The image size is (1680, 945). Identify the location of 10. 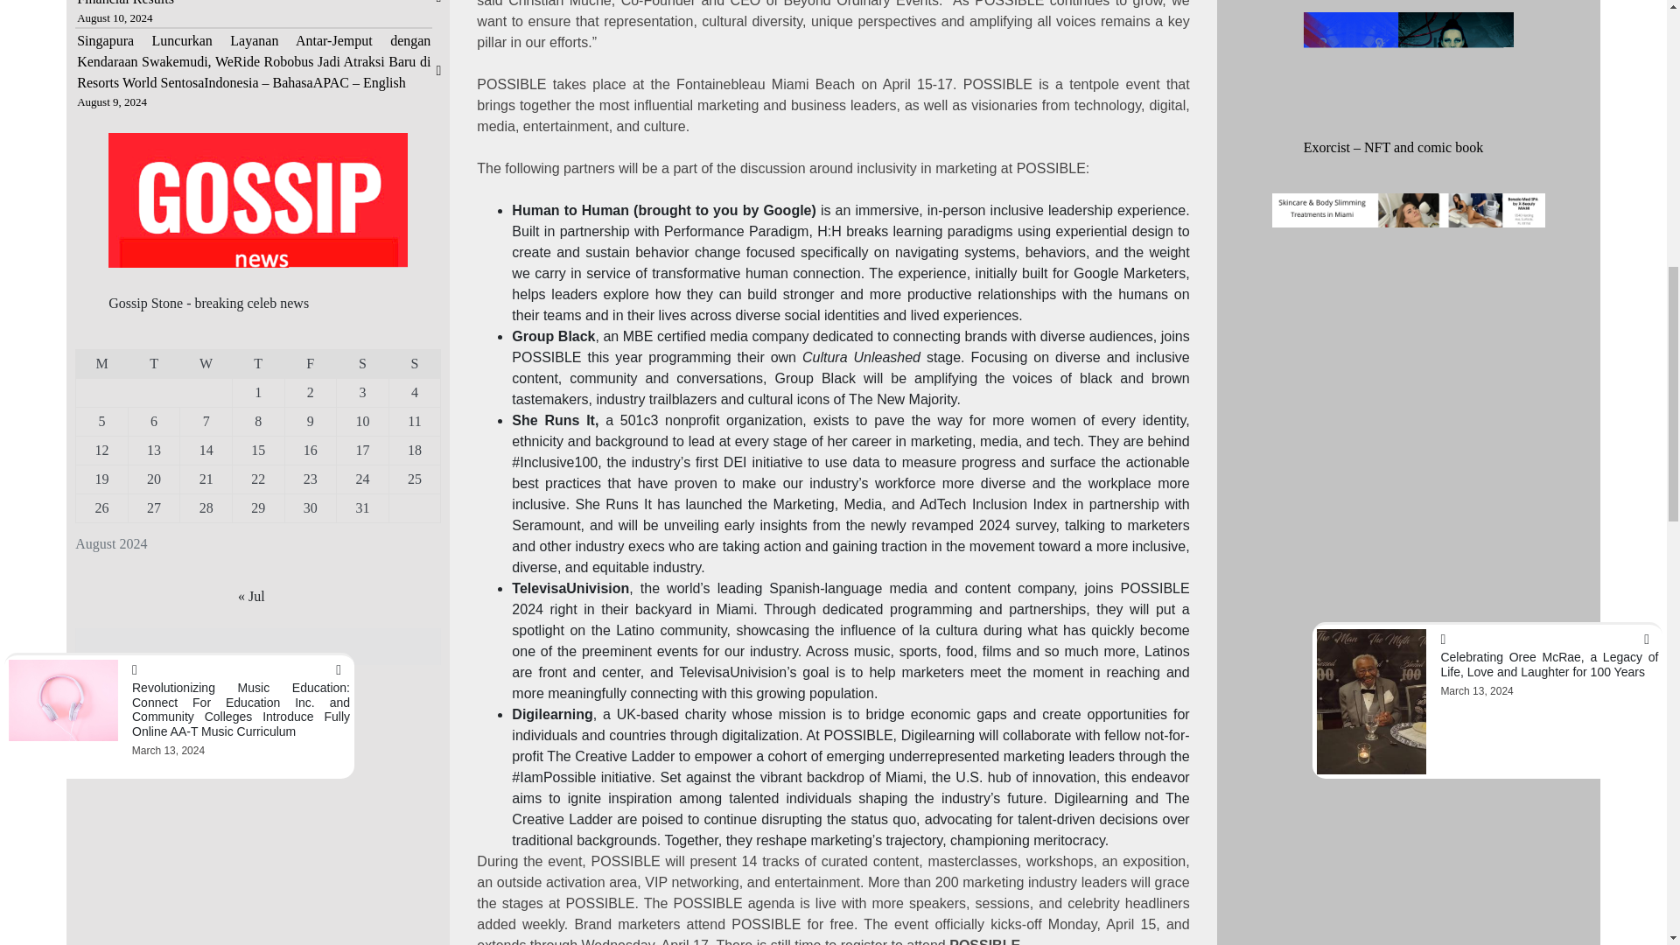
(362, 422).